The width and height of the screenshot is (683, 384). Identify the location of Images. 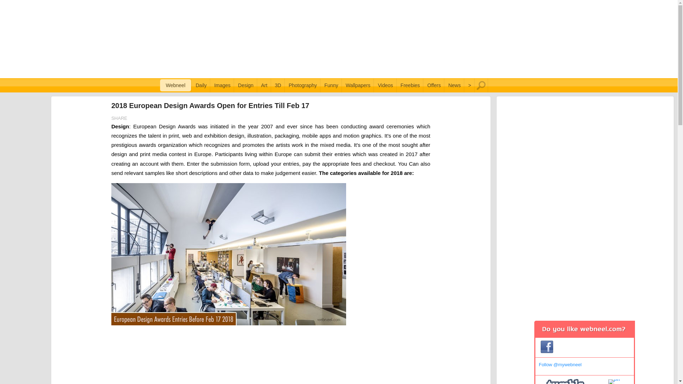
(222, 85).